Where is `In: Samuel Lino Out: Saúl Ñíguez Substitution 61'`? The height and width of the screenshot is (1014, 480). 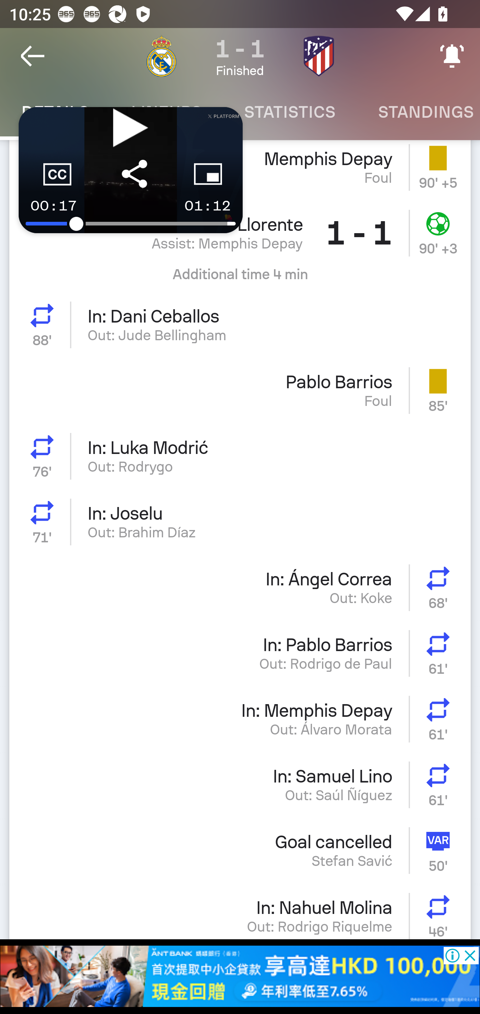
In: Samuel Lino Out: Saúl Ñíguez Substitution 61' is located at coordinates (240, 784).